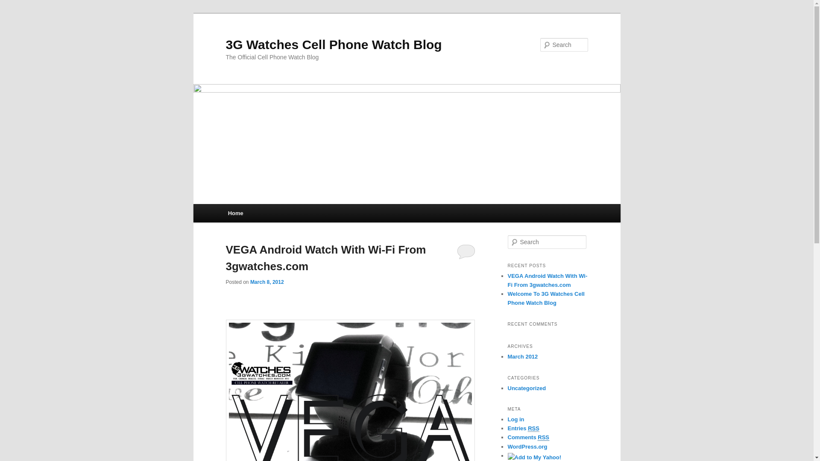 Image resolution: width=820 pixels, height=461 pixels. What do you see at coordinates (528, 438) in the screenshot?
I see `Comments RSS` at bounding box center [528, 438].